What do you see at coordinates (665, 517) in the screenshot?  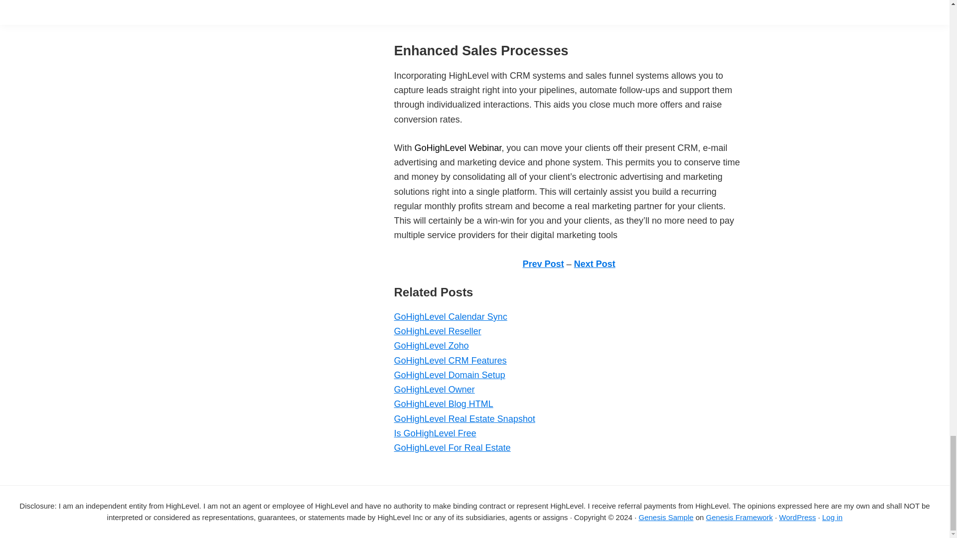 I see `Genesis Sample` at bounding box center [665, 517].